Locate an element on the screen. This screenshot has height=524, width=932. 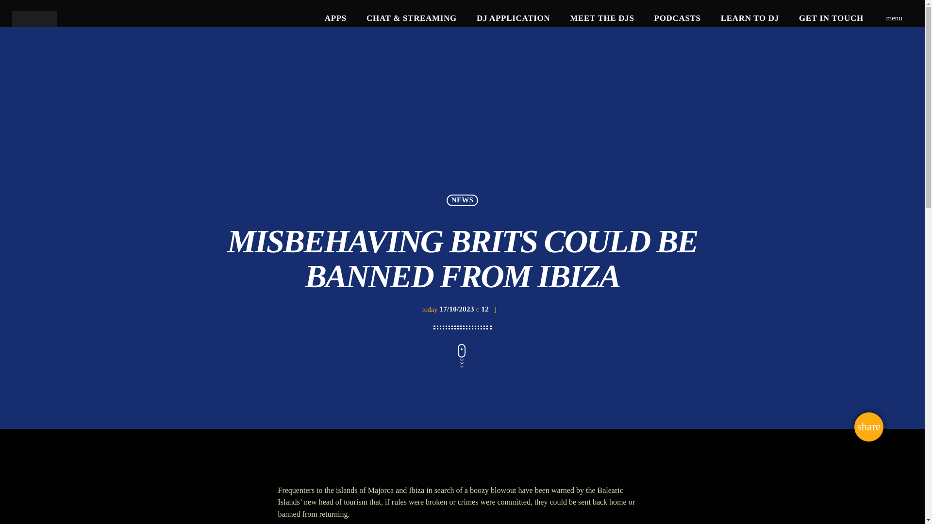
LEARN TO DJ is located at coordinates (749, 18).